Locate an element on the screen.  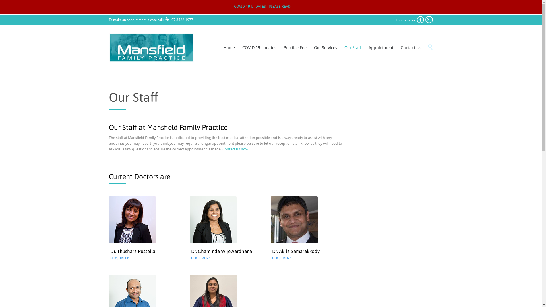
07 3422 1977 is located at coordinates (182, 20).